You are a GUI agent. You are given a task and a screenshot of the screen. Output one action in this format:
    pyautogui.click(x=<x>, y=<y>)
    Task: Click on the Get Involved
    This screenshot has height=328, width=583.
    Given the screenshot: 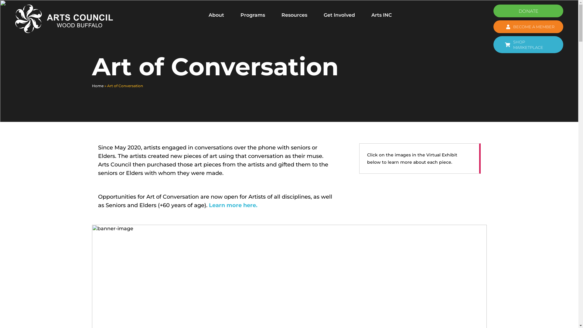 What is the action you would take?
    pyautogui.click(x=339, y=15)
    